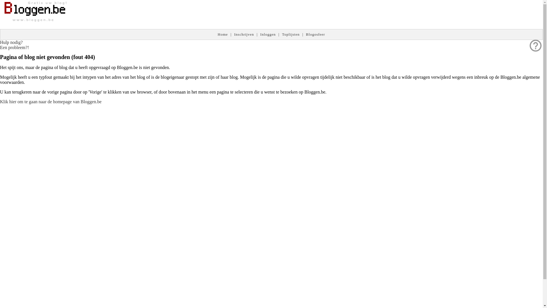 This screenshot has width=547, height=308. Describe the element at coordinates (316, 34) in the screenshot. I see `Blogosfeer` at that location.